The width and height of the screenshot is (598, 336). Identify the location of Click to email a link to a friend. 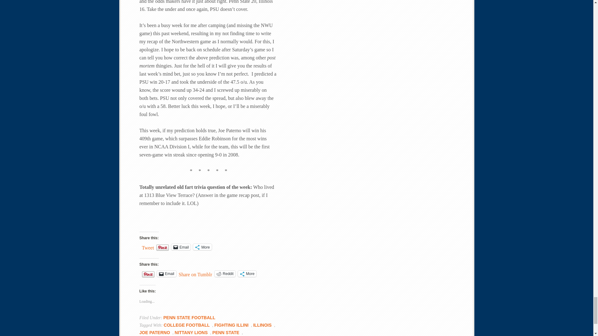
(166, 274).